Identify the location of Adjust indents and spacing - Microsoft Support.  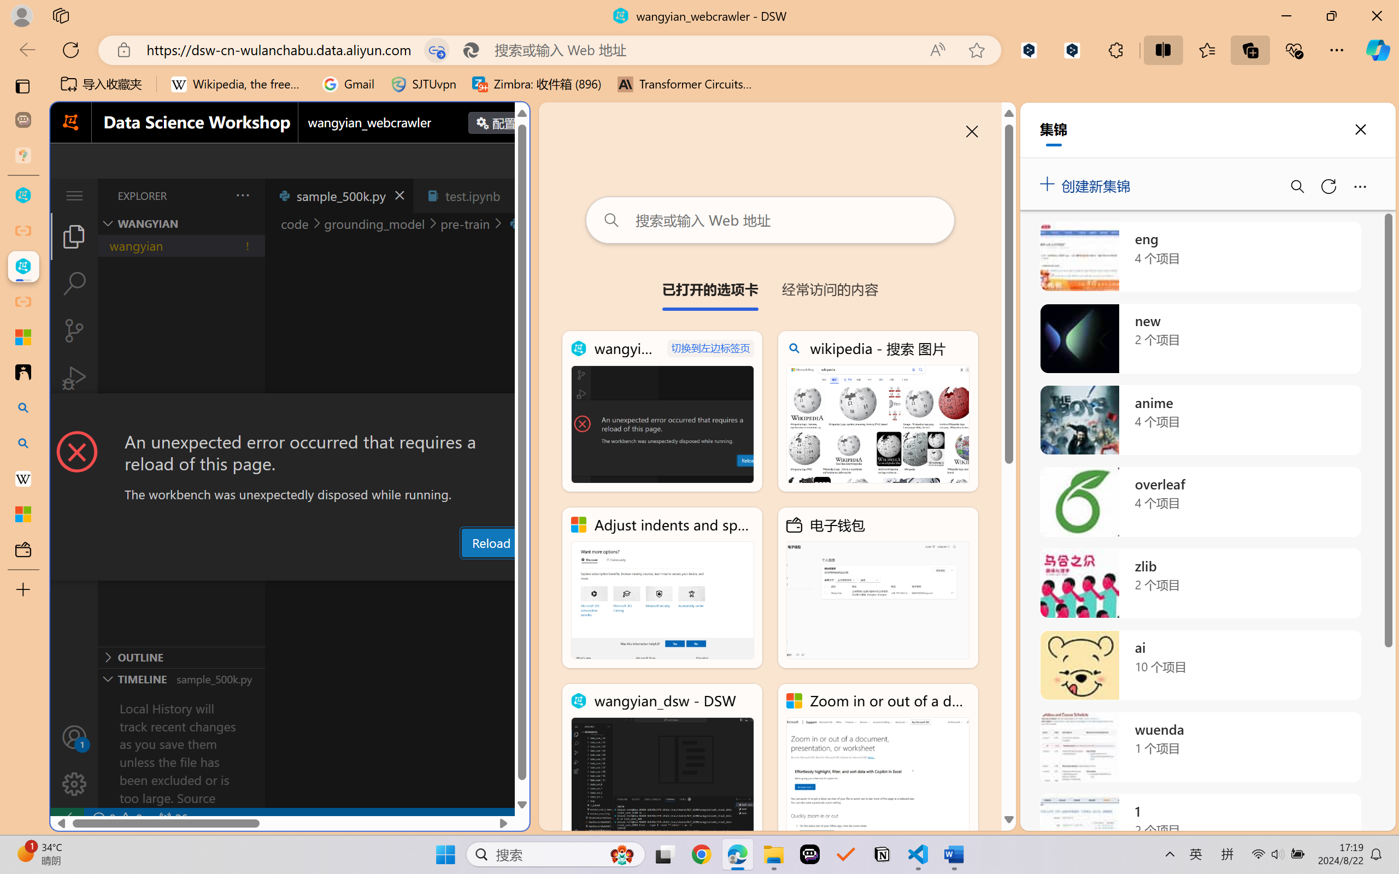
(662, 588).